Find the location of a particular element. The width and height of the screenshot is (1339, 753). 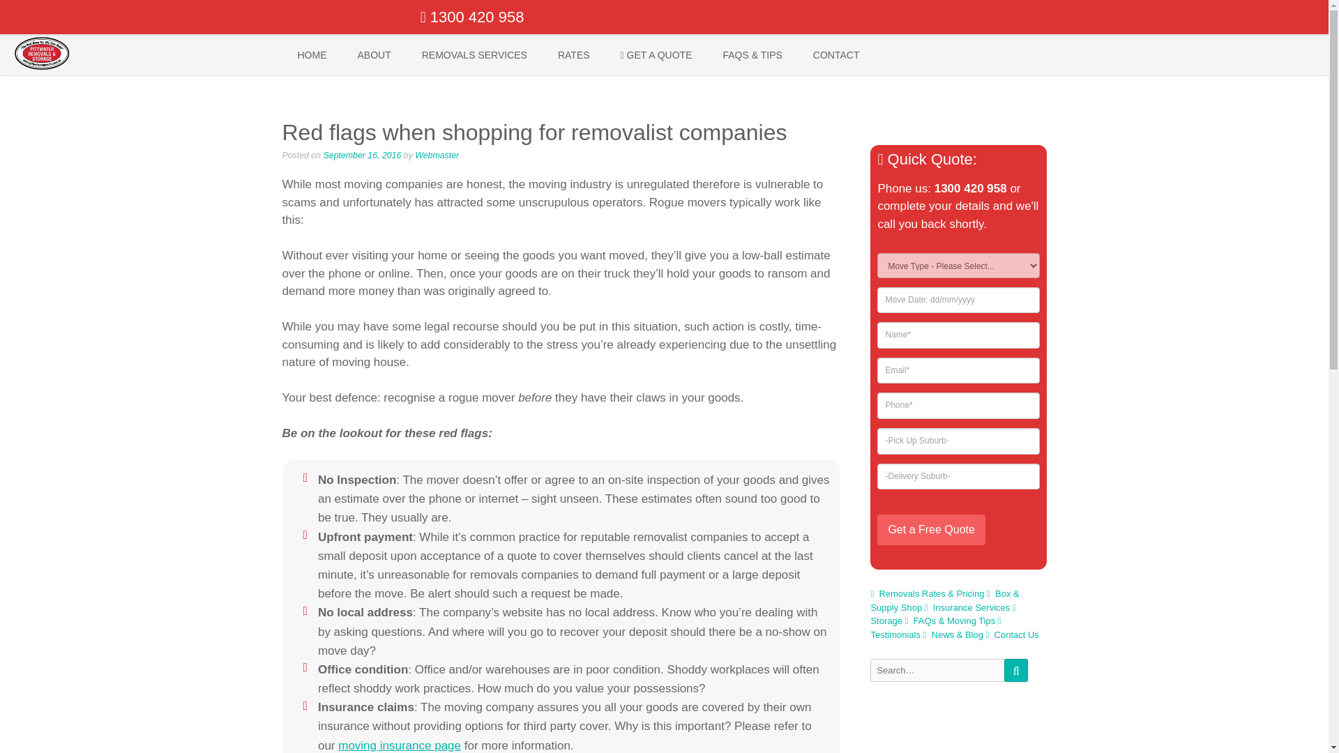

1300 420 958 is located at coordinates (472, 17).